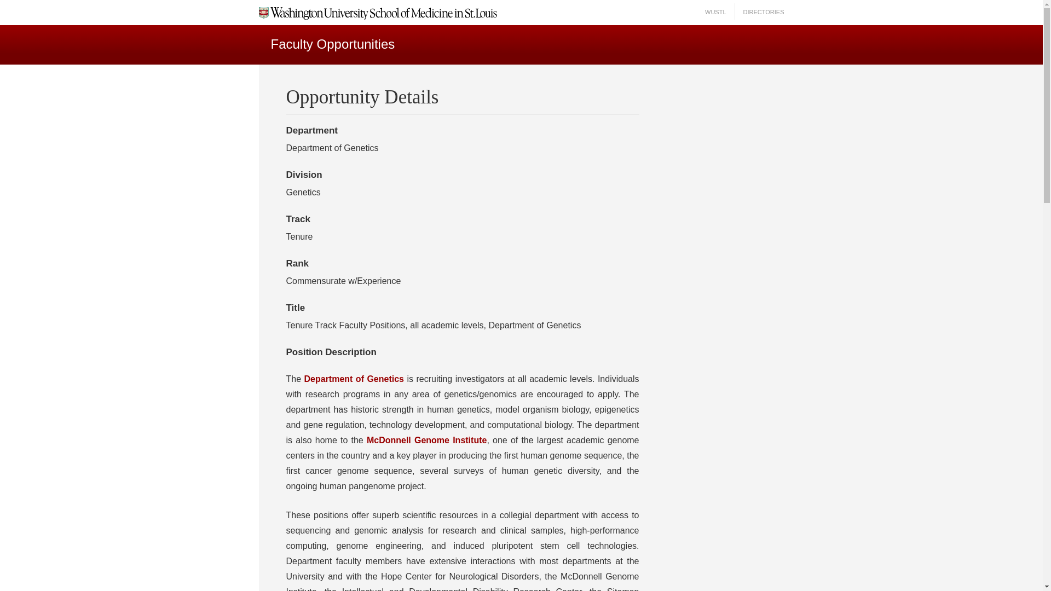 Image resolution: width=1051 pixels, height=591 pixels. What do you see at coordinates (354, 379) in the screenshot?
I see `Department of Genetics` at bounding box center [354, 379].